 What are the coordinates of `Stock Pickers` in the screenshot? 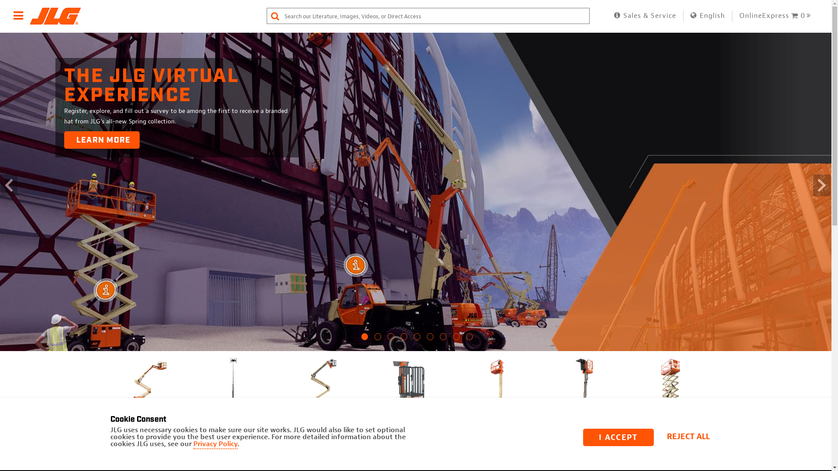 It's located at (584, 388).